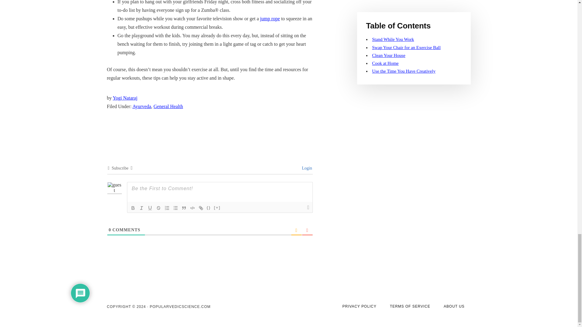 This screenshot has height=327, width=582. I want to click on Source Code, so click(209, 208).